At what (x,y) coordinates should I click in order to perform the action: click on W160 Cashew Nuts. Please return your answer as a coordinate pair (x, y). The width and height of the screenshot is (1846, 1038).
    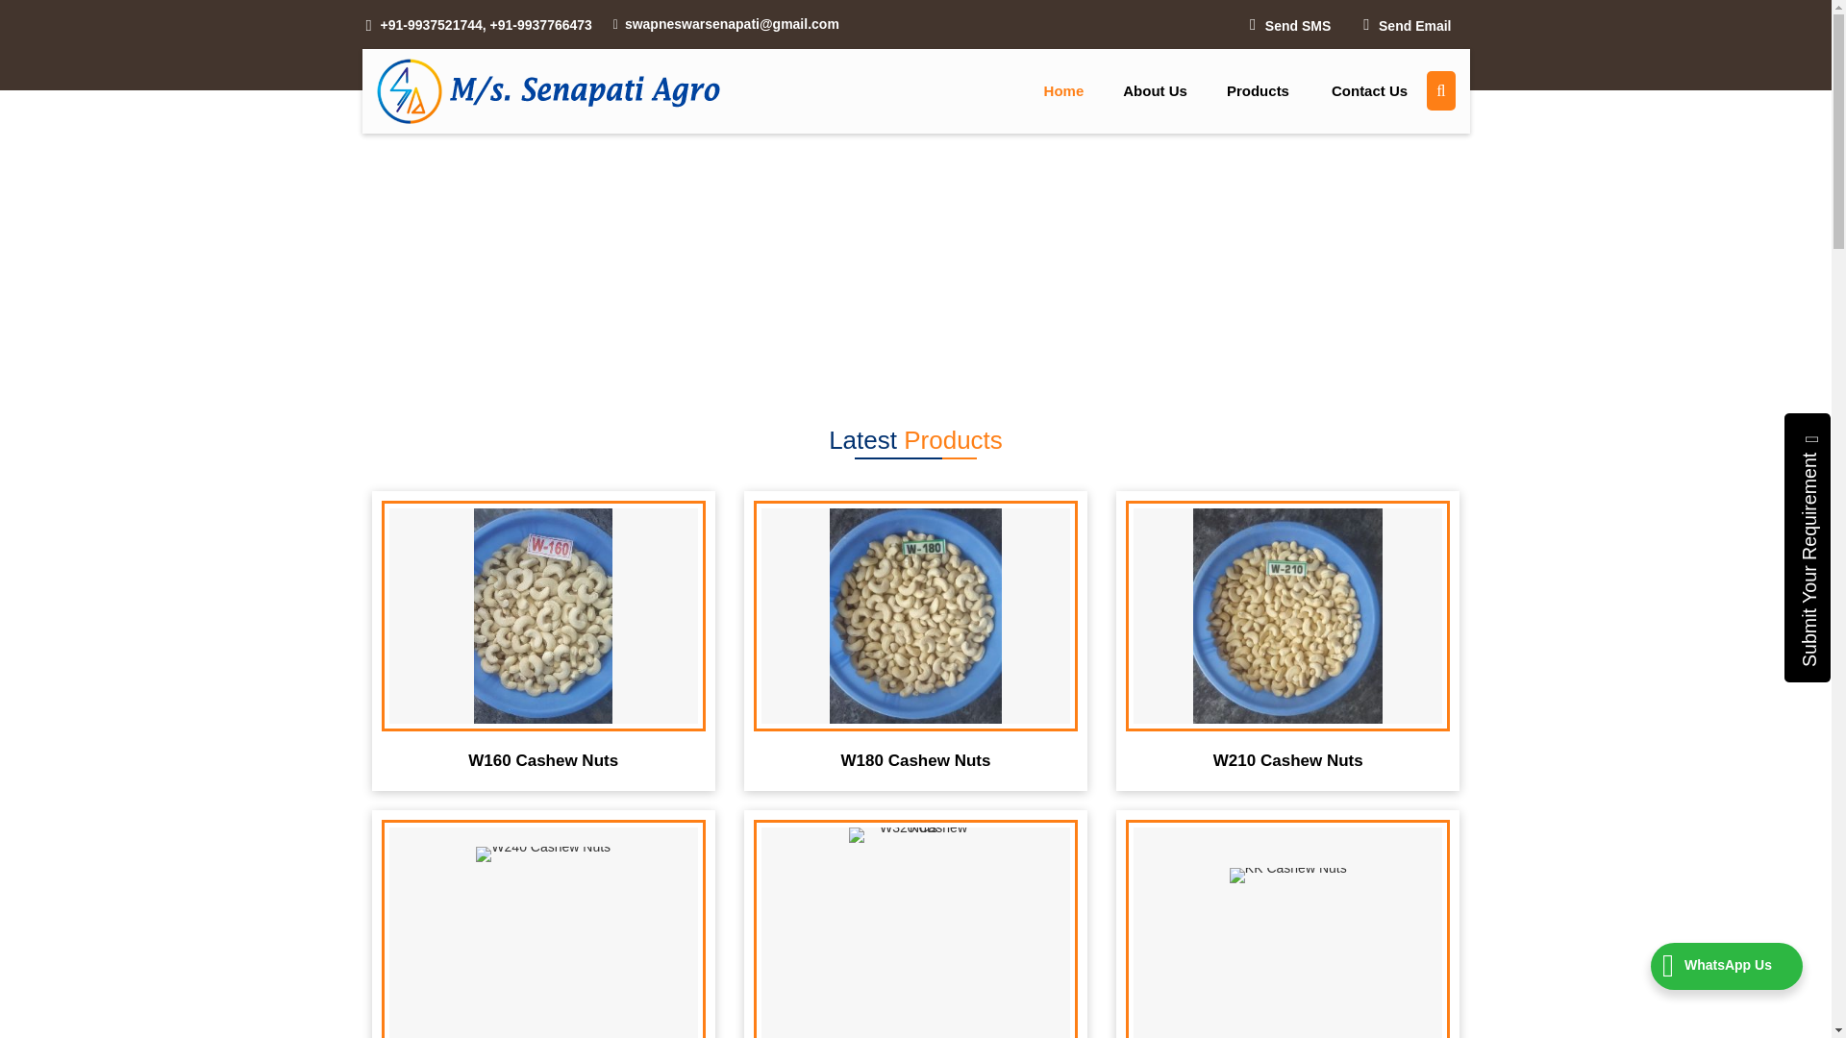
    Looking at the image, I should click on (543, 756).